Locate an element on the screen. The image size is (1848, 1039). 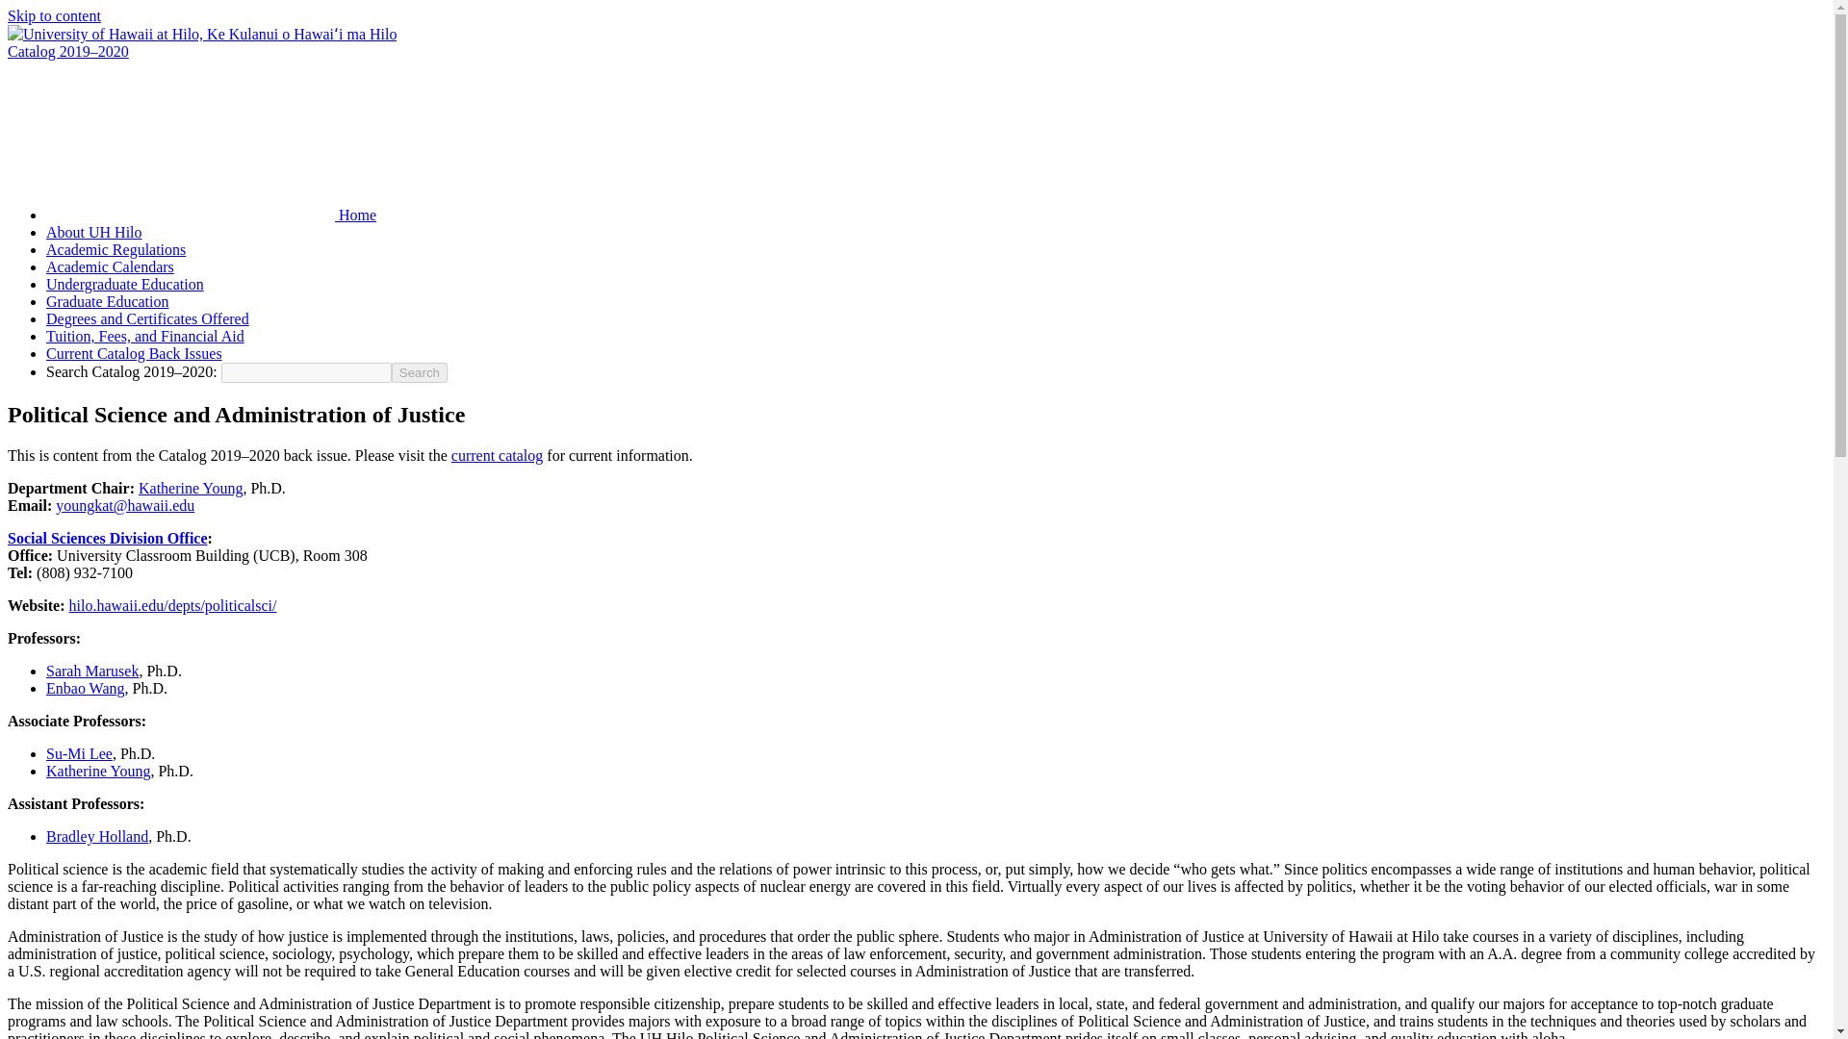
Katherine Young is located at coordinates (98, 771).